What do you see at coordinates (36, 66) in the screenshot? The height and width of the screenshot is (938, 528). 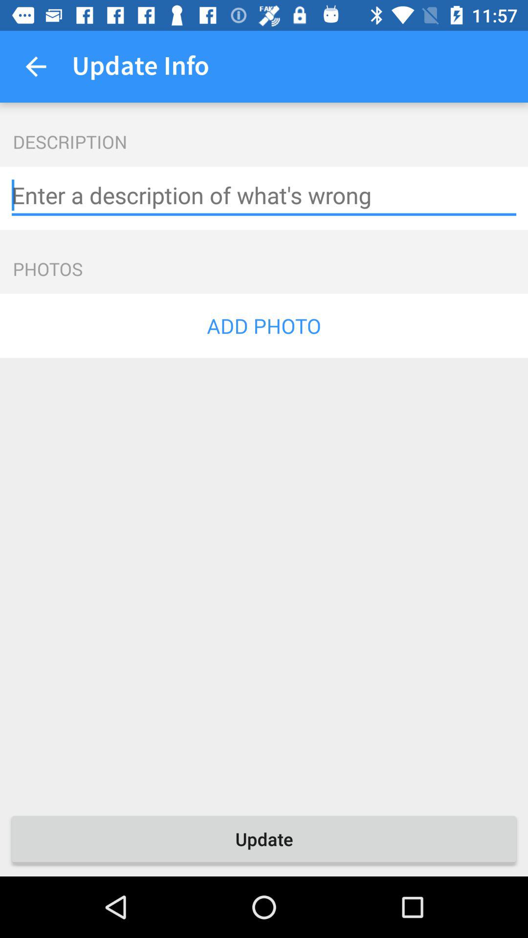 I see `tap the item to the left of update info` at bounding box center [36, 66].